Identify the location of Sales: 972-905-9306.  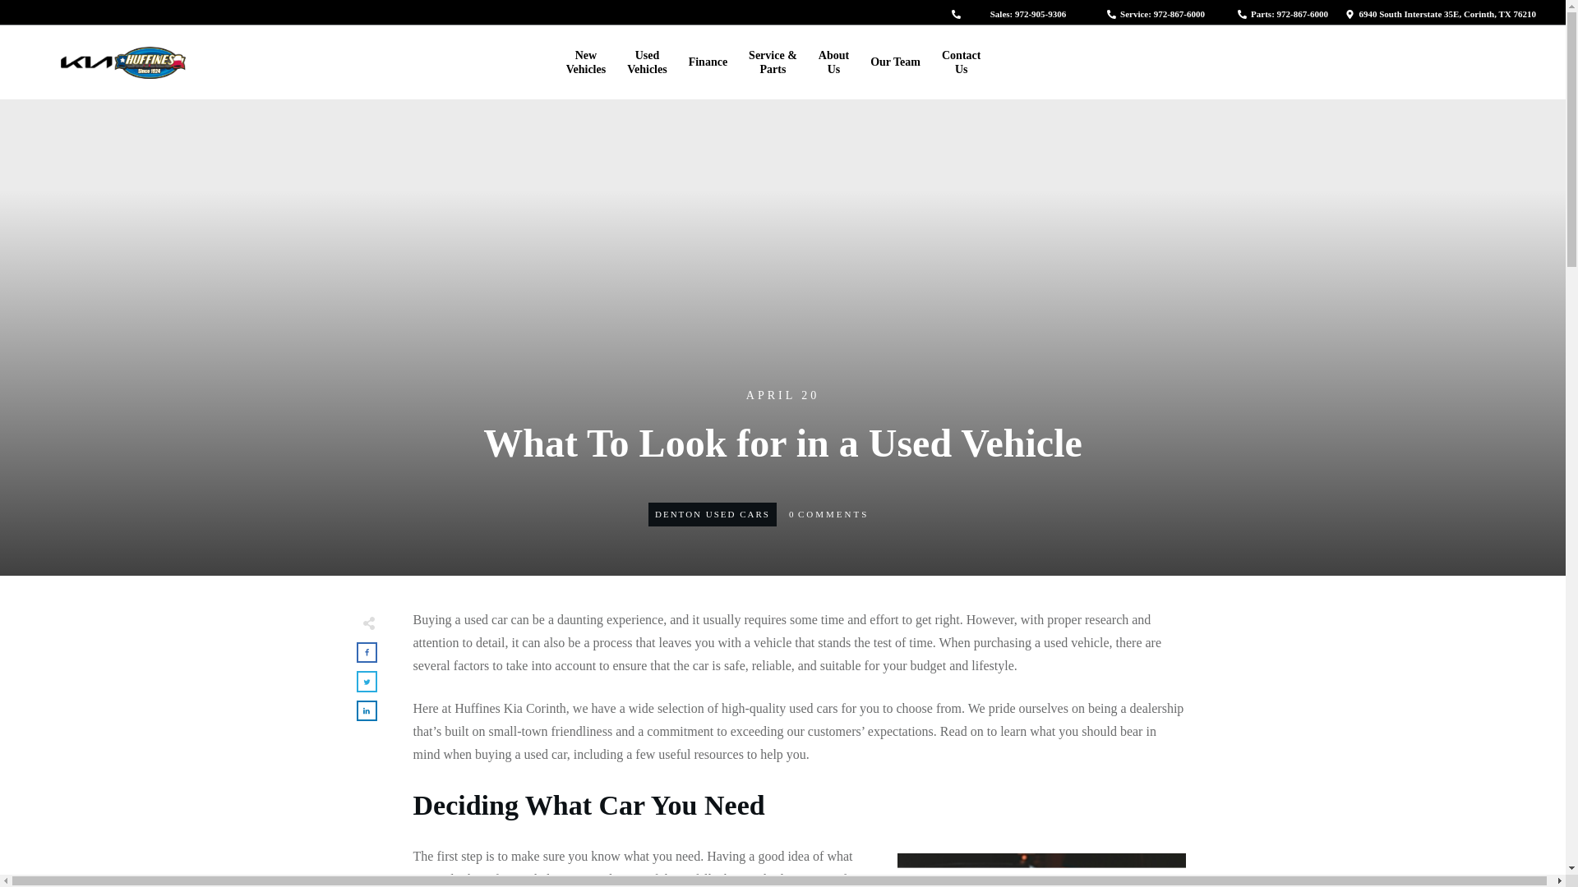
(1282, 13).